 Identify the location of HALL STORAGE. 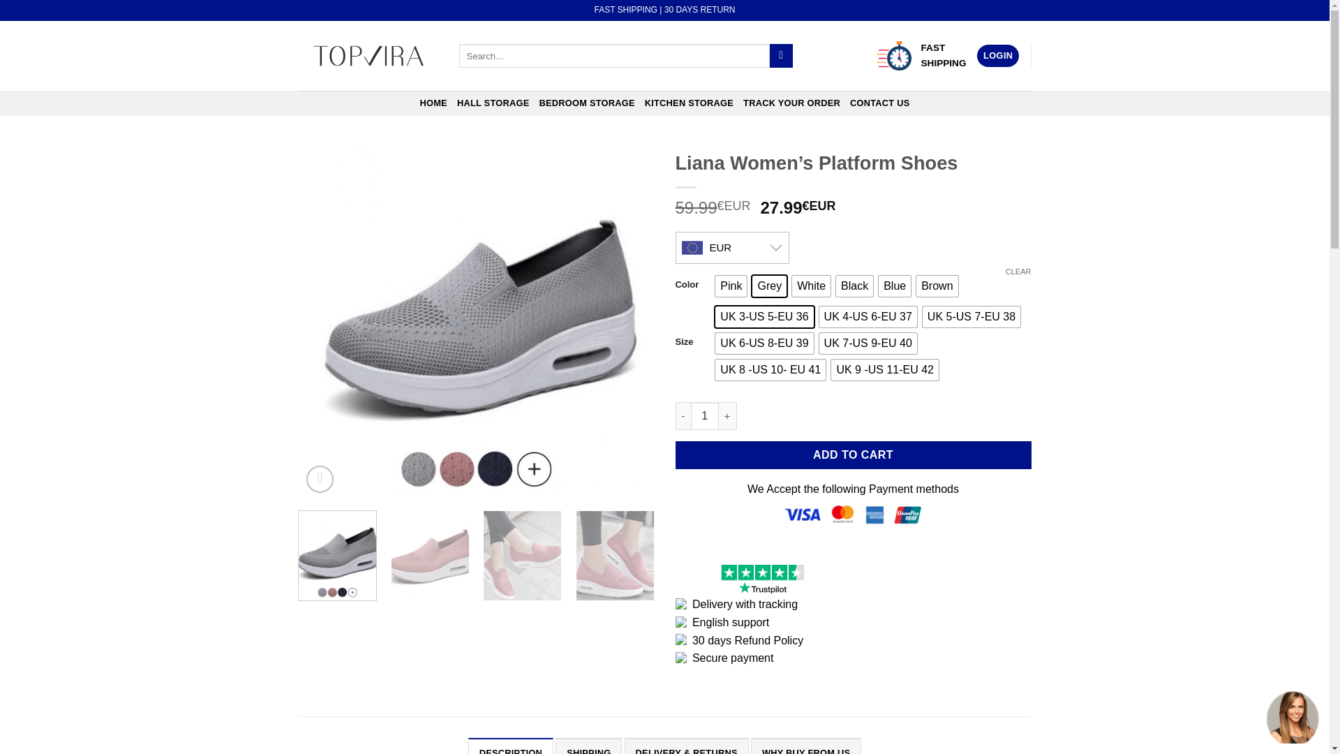
(493, 103).